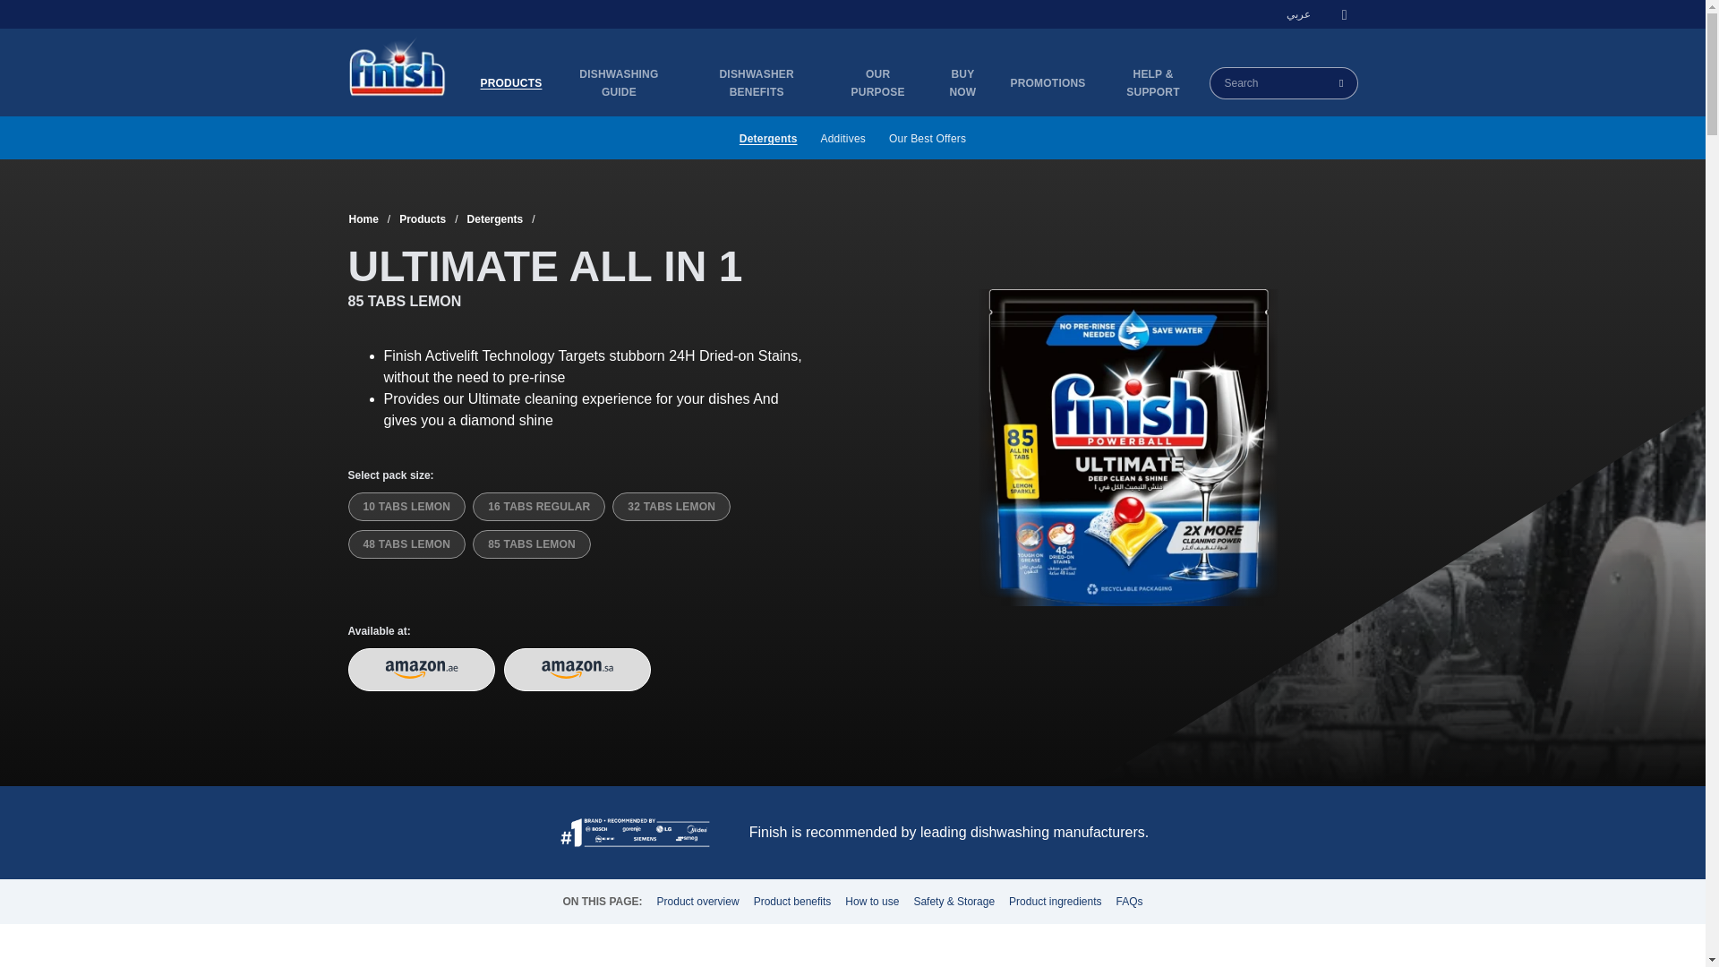 The height and width of the screenshot is (967, 1719). What do you see at coordinates (928, 138) in the screenshot?
I see `Our Best Offers` at bounding box center [928, 138].